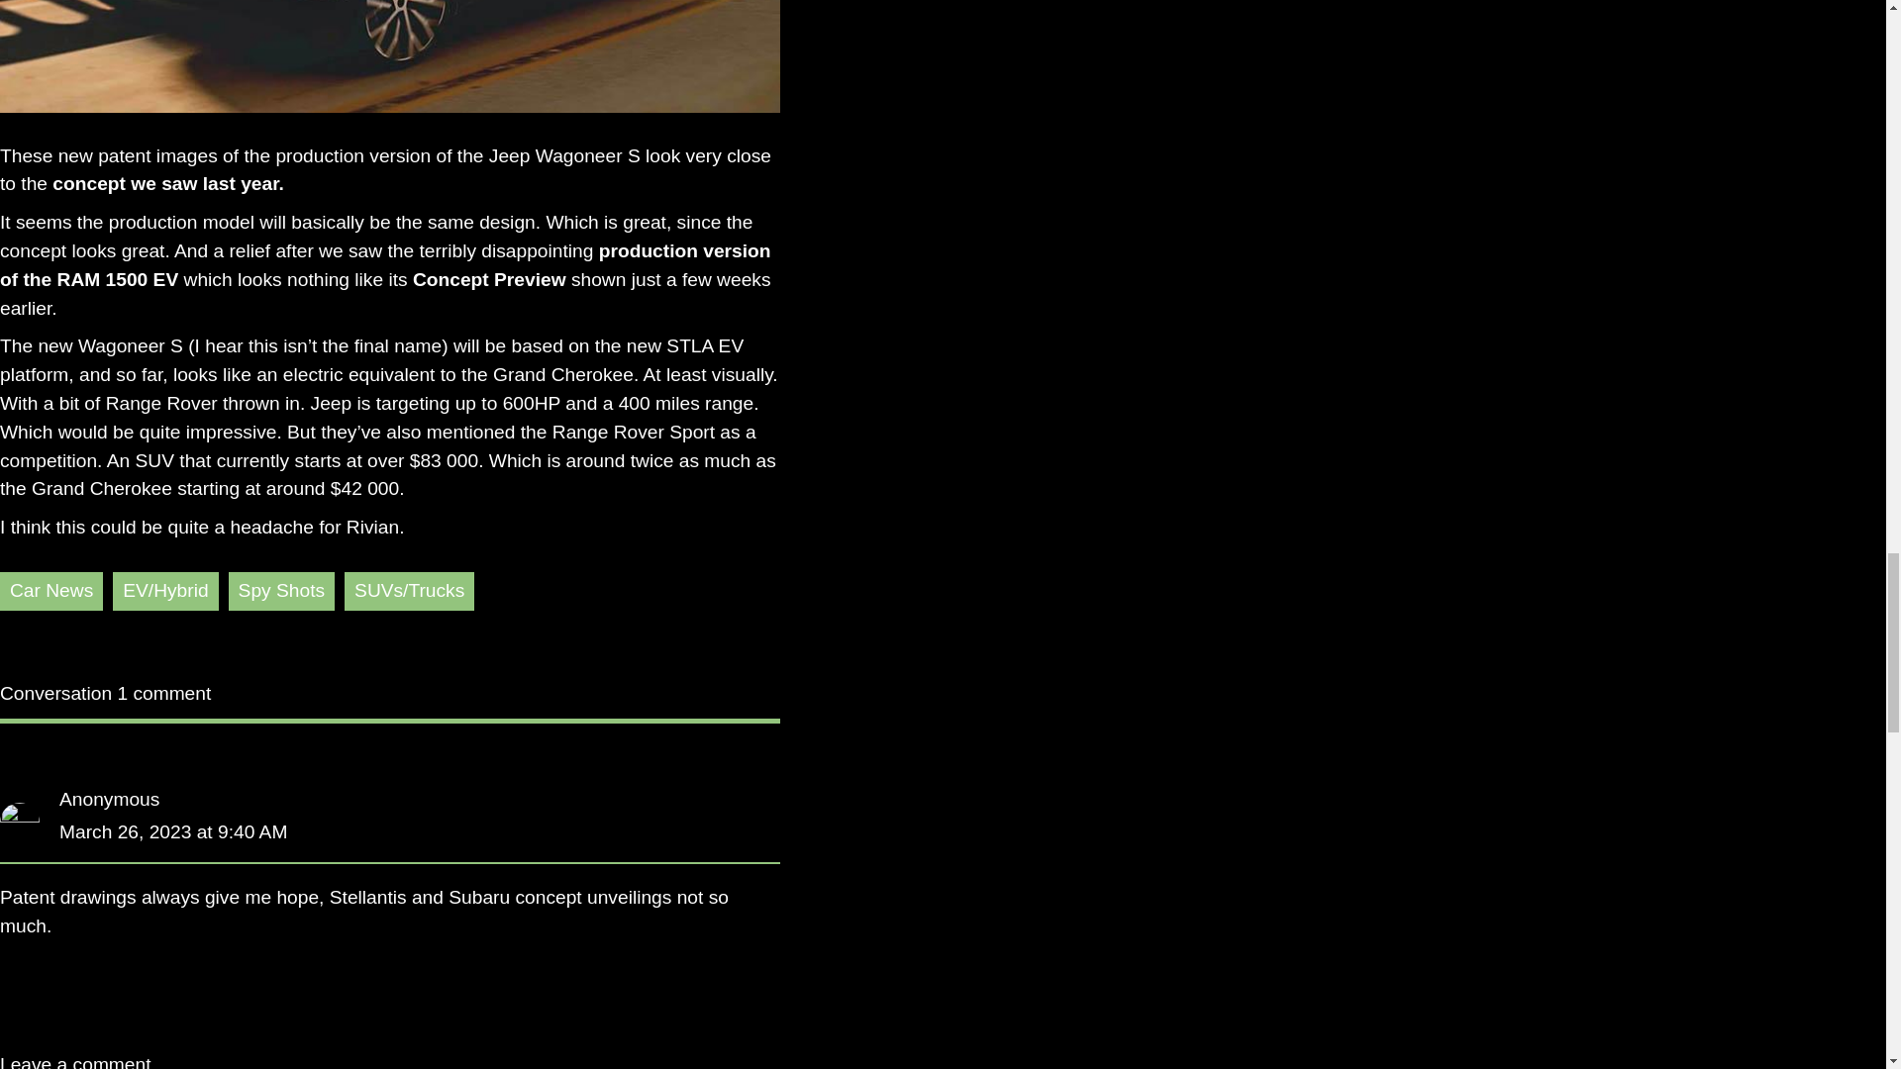  I want to click on Car News, so click(51, 590).